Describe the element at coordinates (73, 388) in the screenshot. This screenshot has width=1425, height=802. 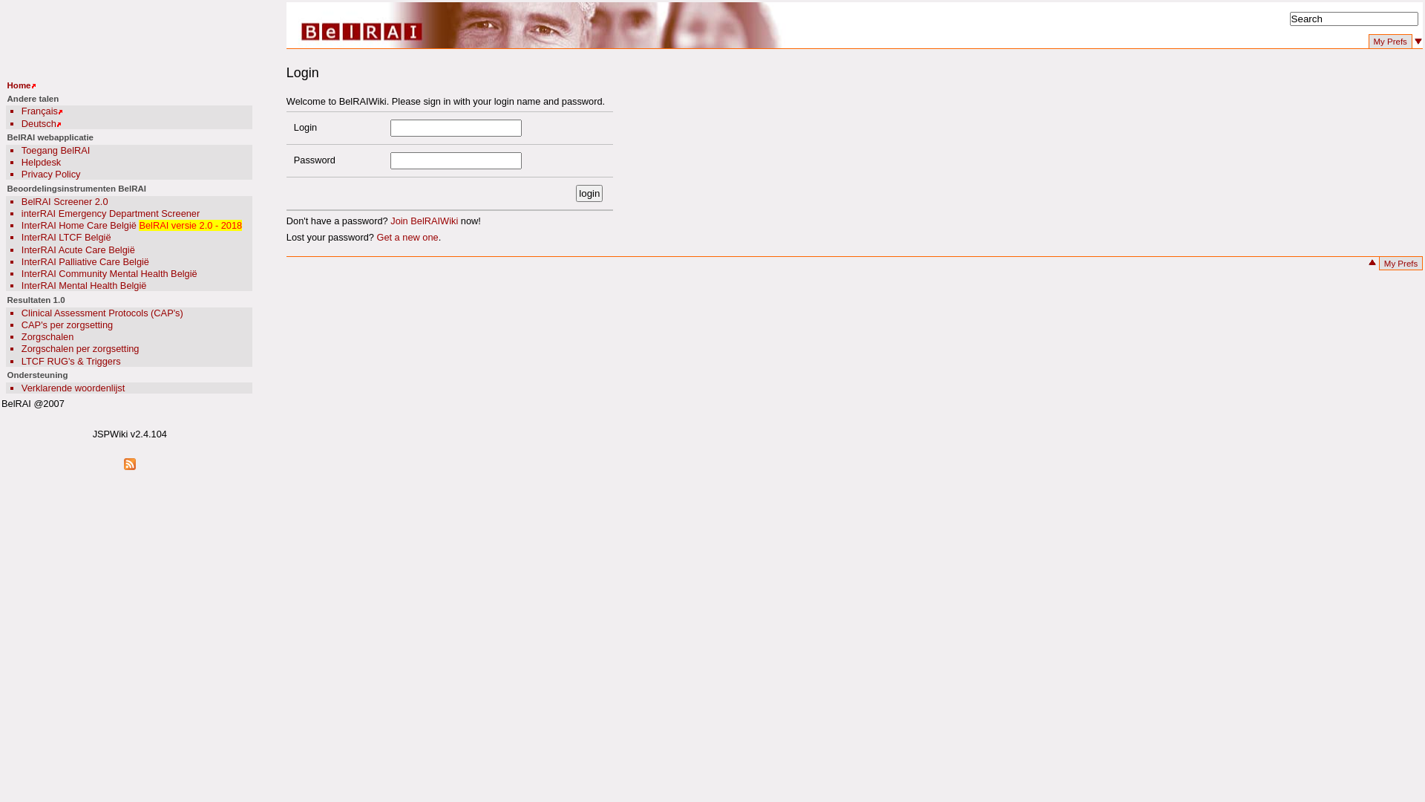
I see `Verklarende woordenlijst` at that location.